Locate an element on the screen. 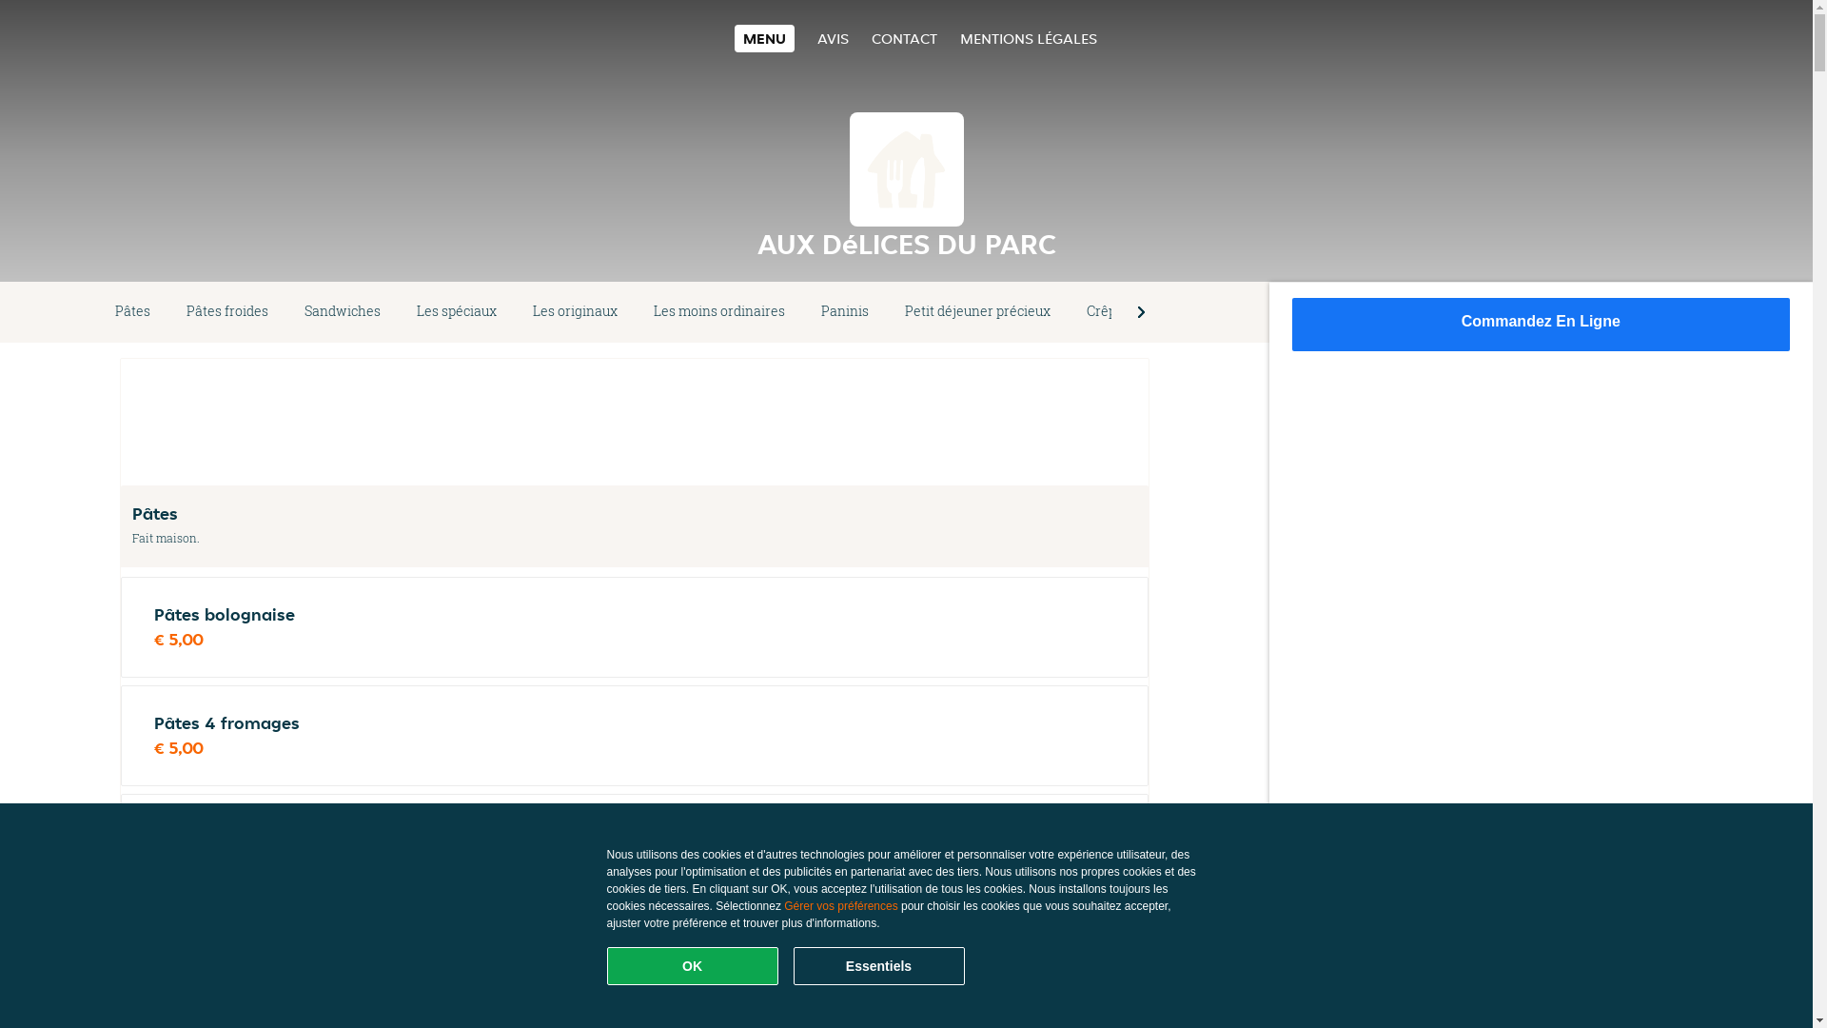 The width and height of the screenshot is (1827, 1028). AVIS is located at coordinates (834, 38).